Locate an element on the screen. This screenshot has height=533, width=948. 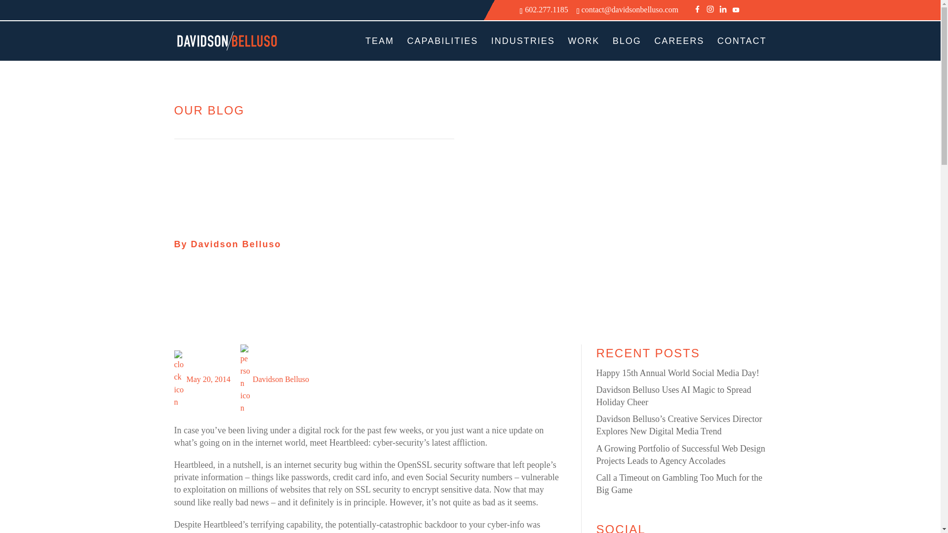
Davidson Belluso Uses AI Magic to Spread Holiday Cheer is located at coordinates (673, 396).